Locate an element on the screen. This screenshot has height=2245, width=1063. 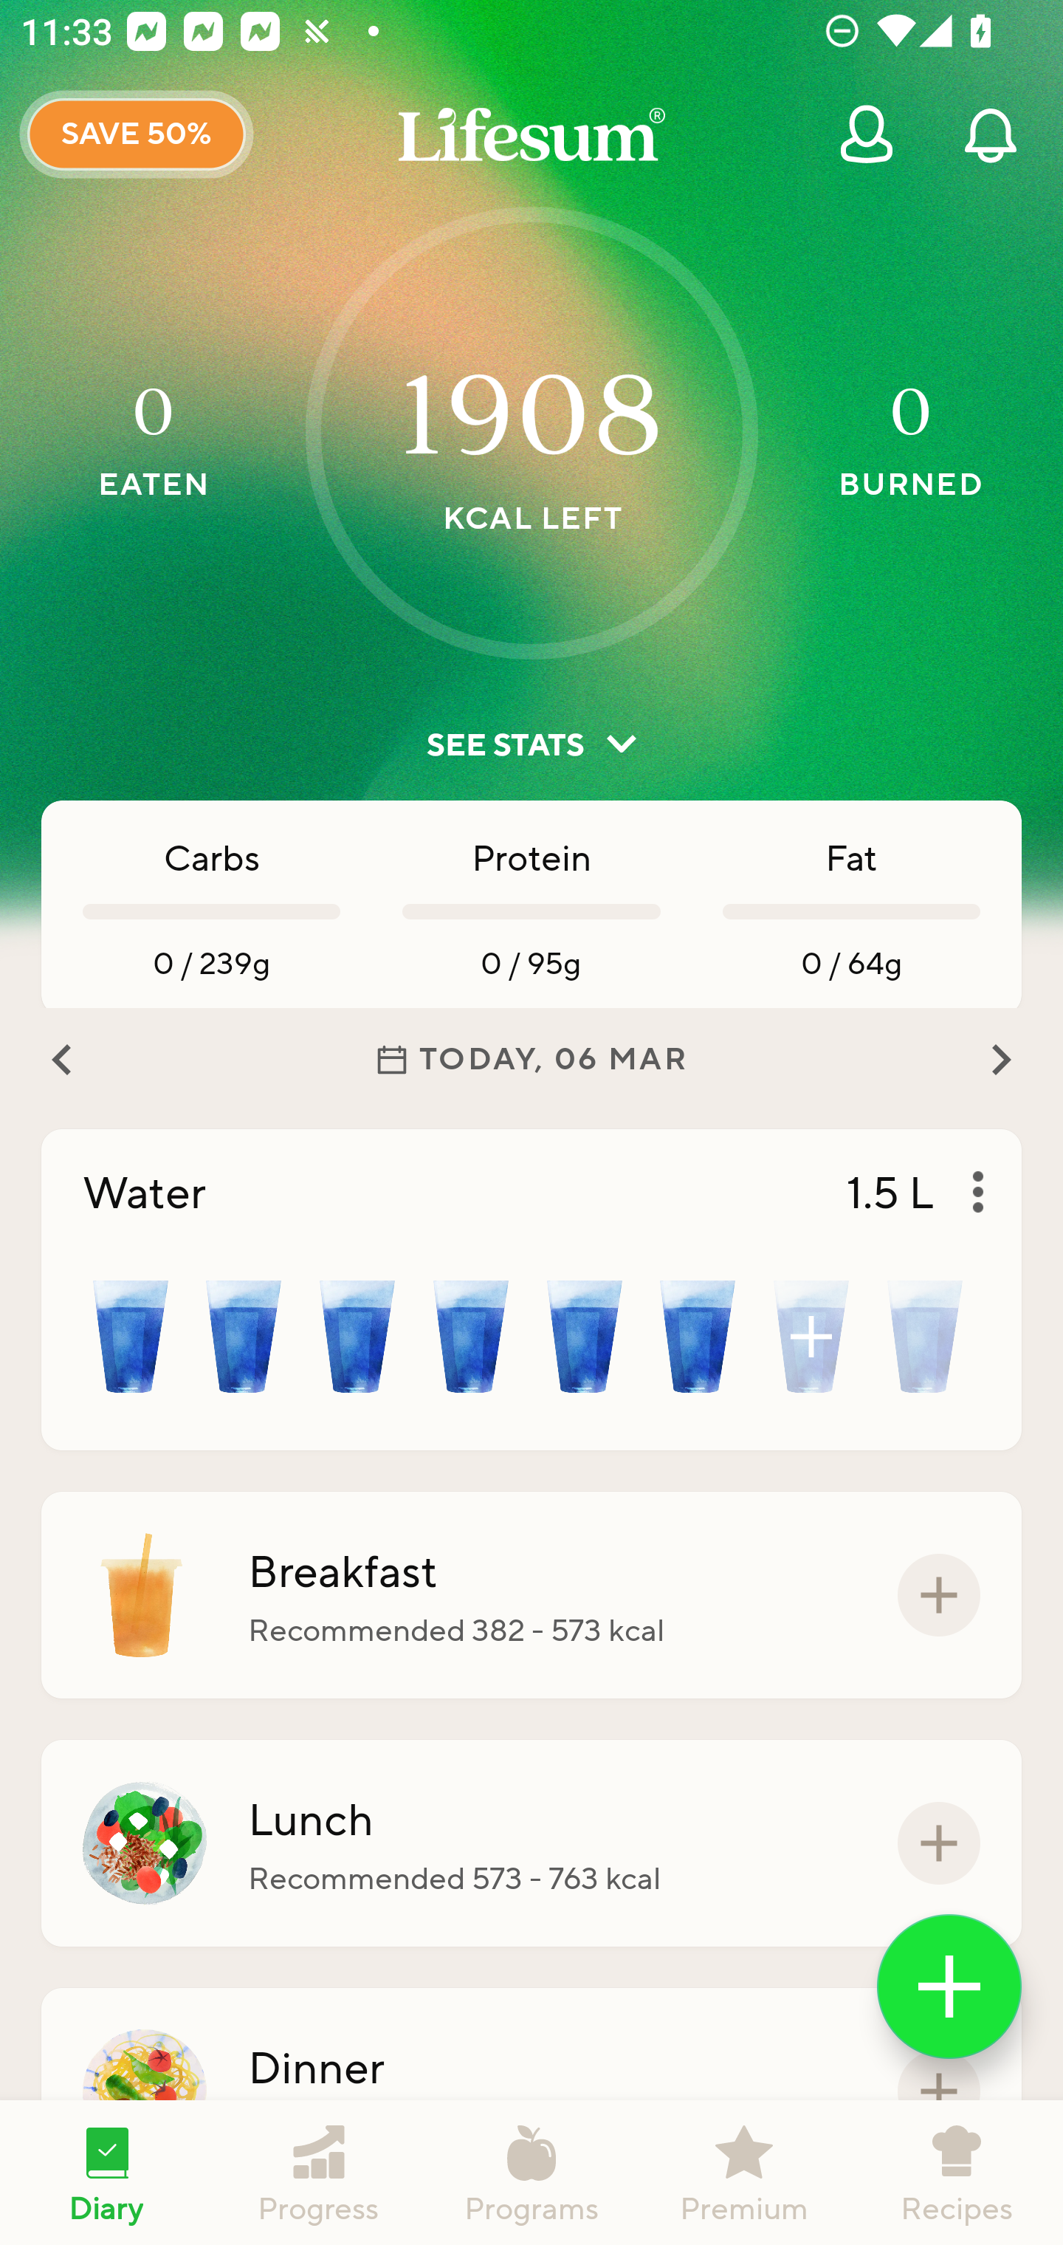
Breakfast Recommended 382 - 573 kcal is located at coordinates (531, 1595).